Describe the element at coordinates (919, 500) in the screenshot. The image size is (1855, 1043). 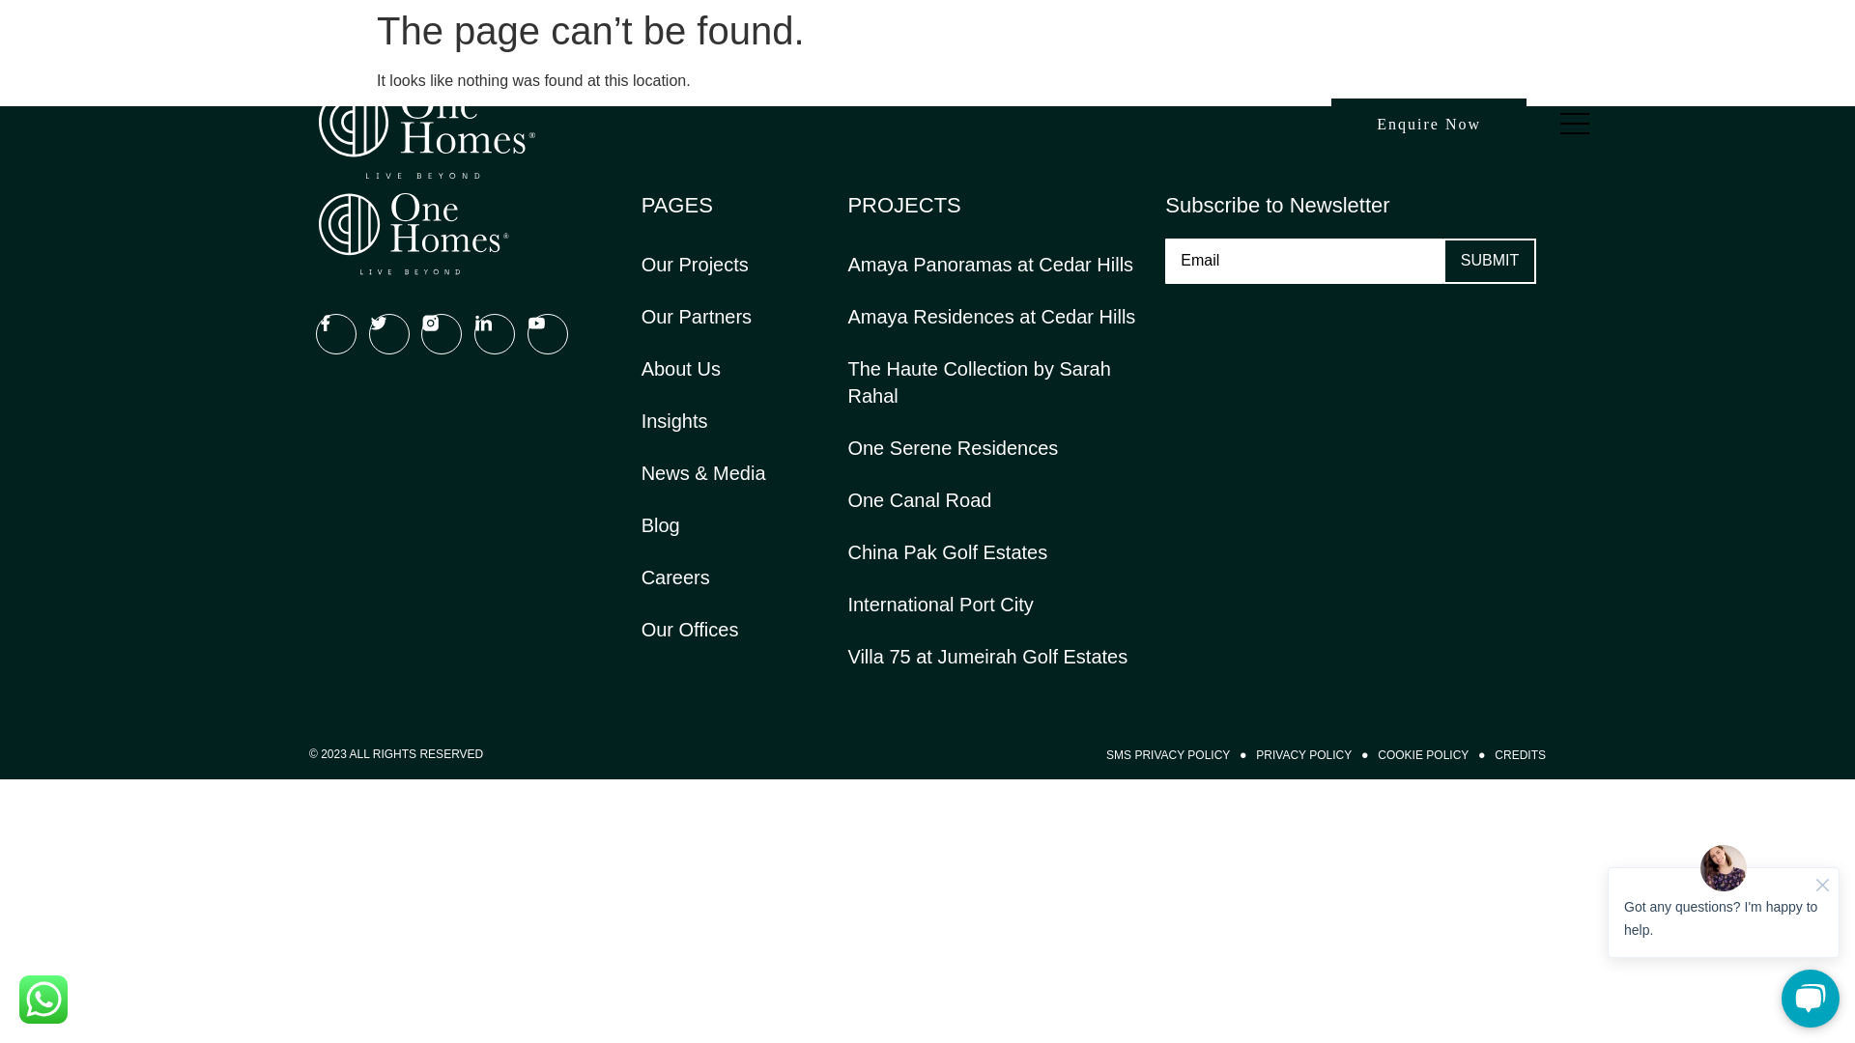
I see `One Canal Road` at that location.